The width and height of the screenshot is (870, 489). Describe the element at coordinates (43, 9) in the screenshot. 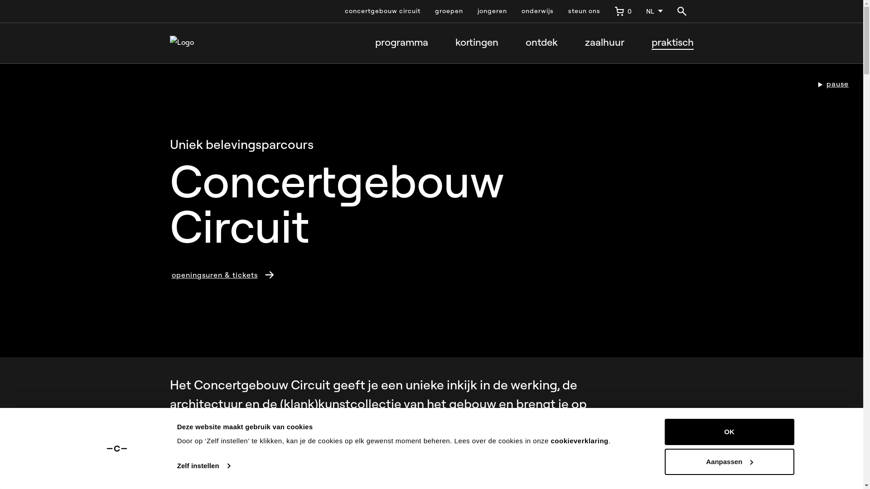

I see `Ga naar de hoofdcontent` at that location.